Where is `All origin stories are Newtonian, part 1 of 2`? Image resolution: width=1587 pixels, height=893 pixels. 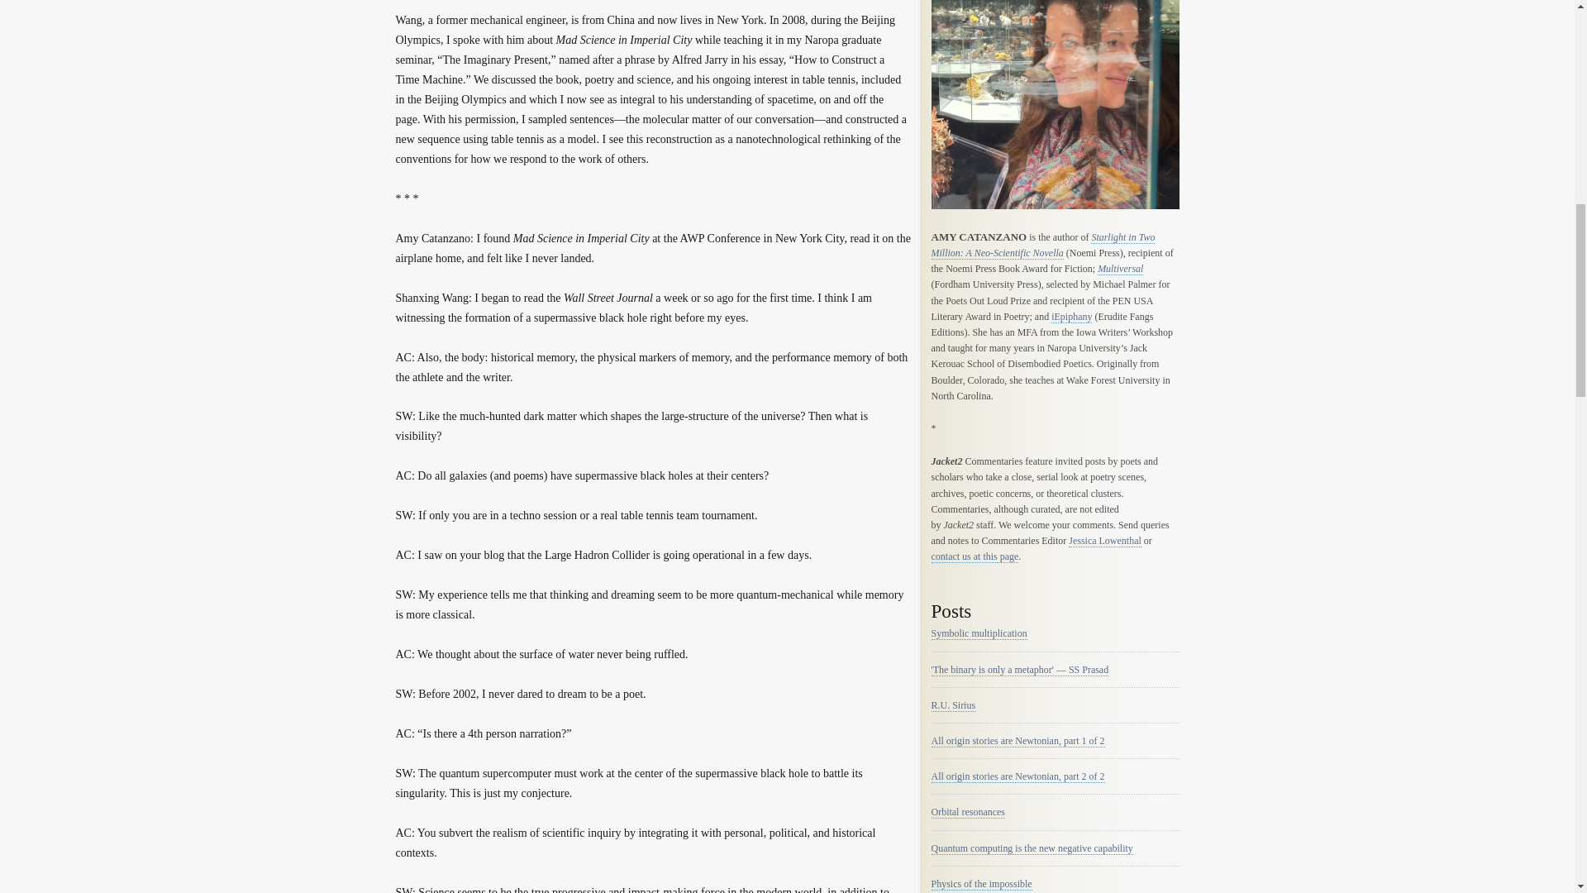 All origin stories are Newtonian, part 1 of 2 is located at coordinates (1017, 741).